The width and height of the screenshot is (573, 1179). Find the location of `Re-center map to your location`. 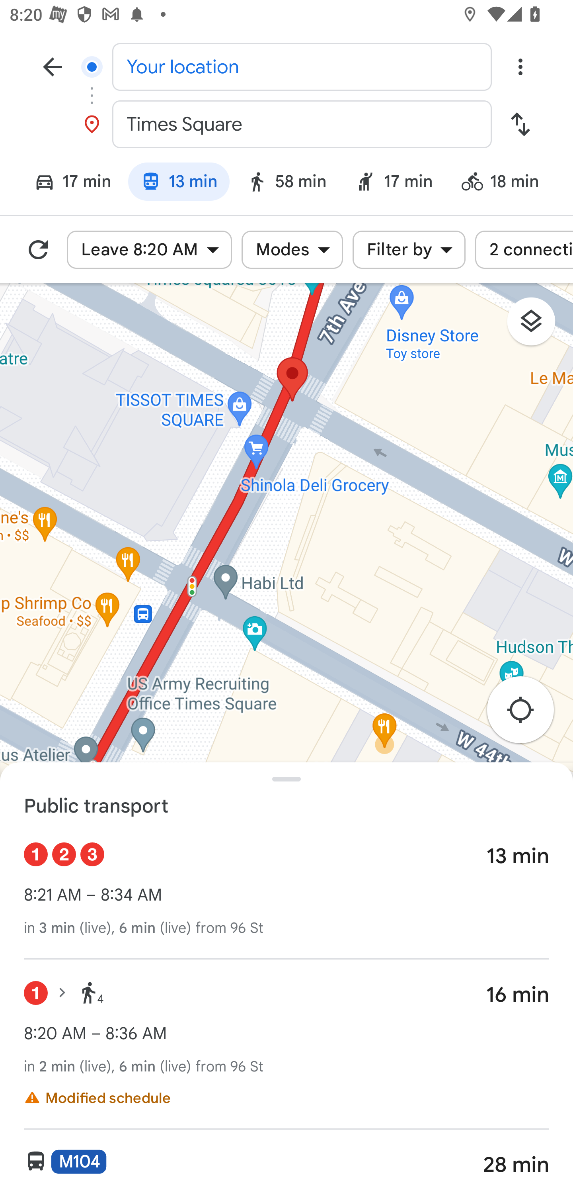

Re-center map to your location is located at coordinates (528, 715).